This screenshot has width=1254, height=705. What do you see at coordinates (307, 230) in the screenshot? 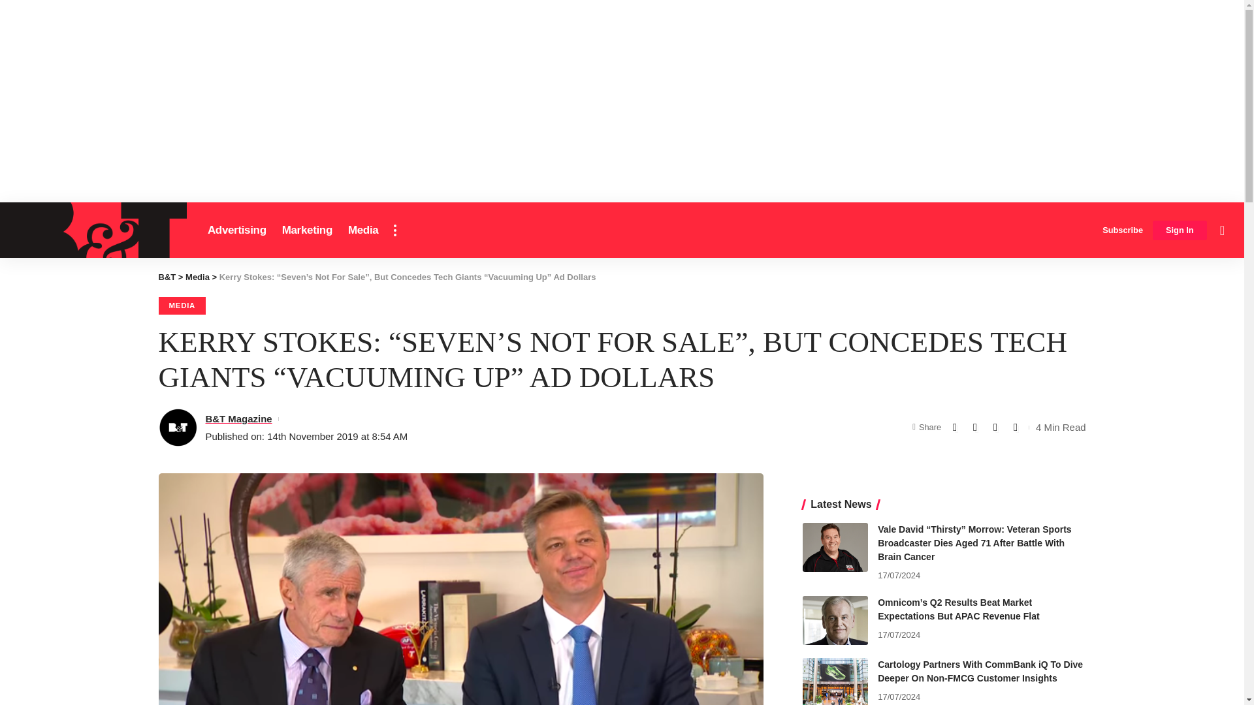
I see `Marketing` at bounding box center [307, 230].